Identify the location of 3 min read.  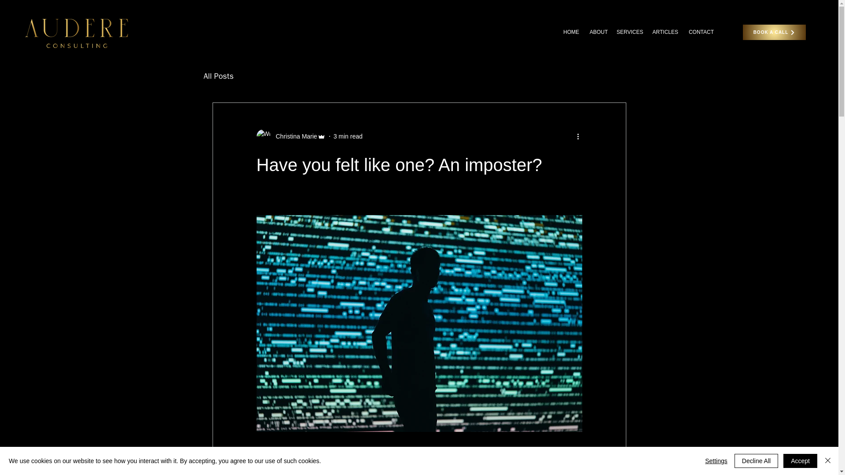
(348, 136).